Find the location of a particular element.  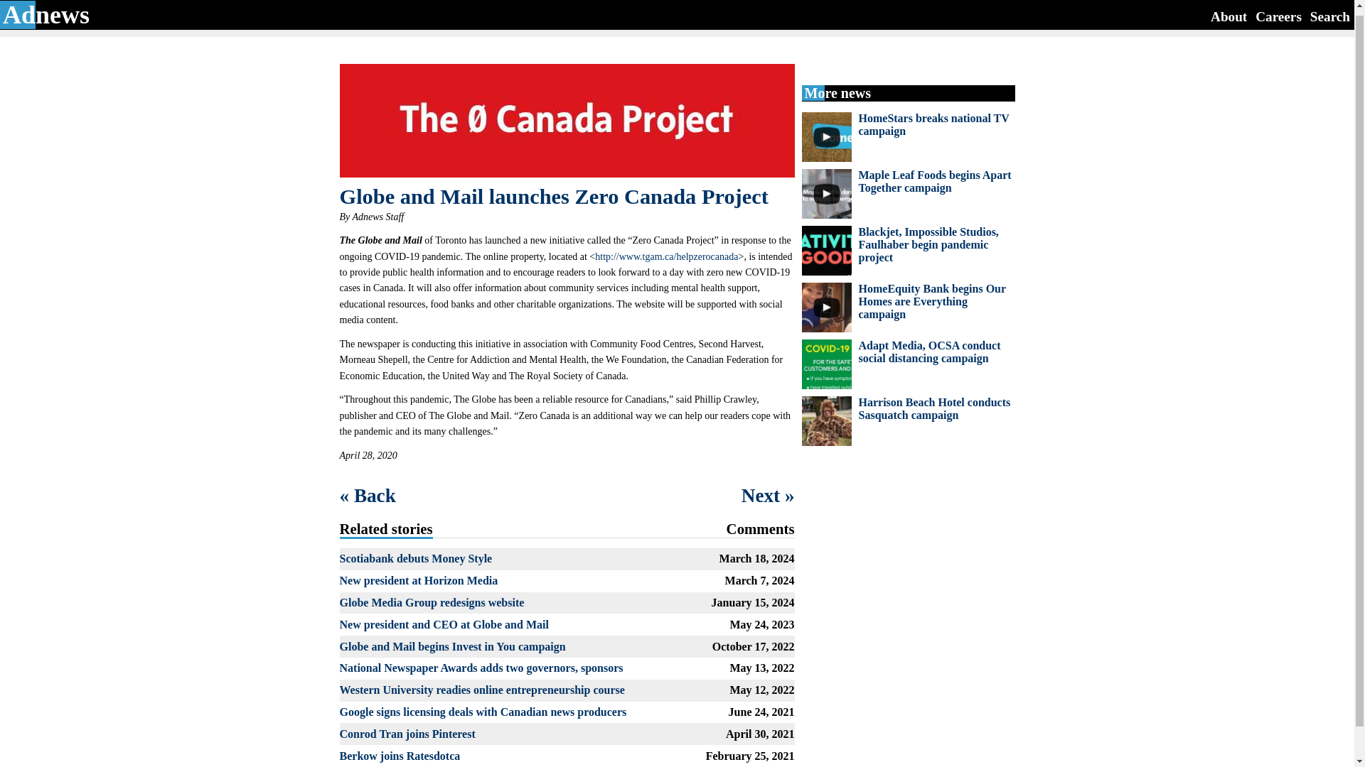

New president and CEO at Globe and Mail is located at coordinates (444, 624).